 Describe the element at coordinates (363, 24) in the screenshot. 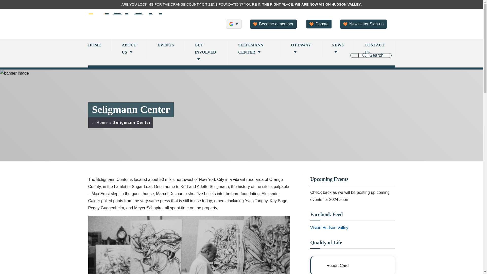

I see `Newsletter Sign-up` at that location.